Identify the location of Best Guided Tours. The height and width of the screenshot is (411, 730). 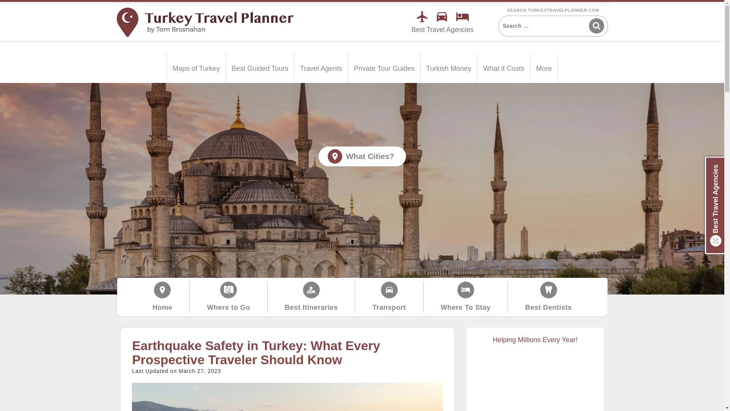
(260, 68).